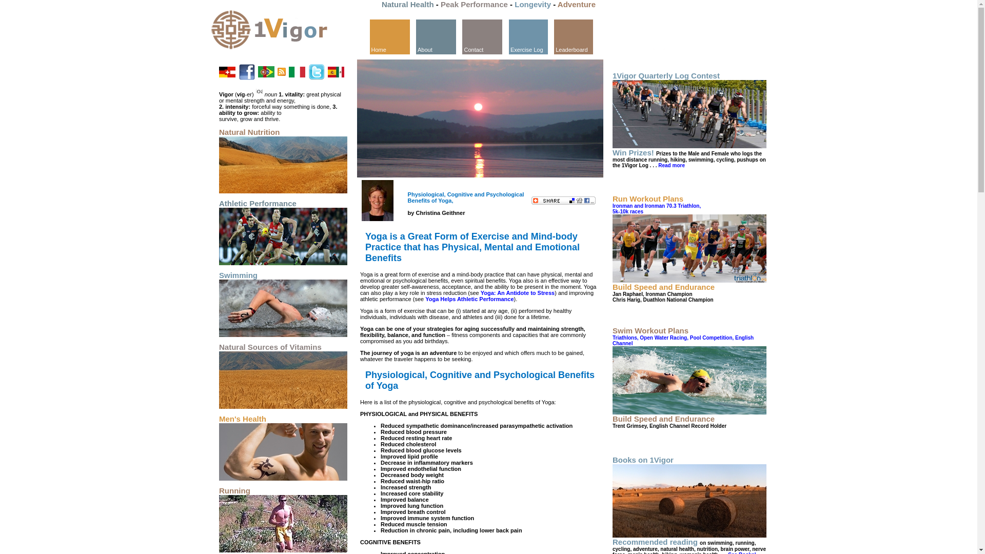 Image resolution: width=985 pixels, height=554 pixels. I want to click on Yoga Helps Athletic Performance, so click(469, 299).